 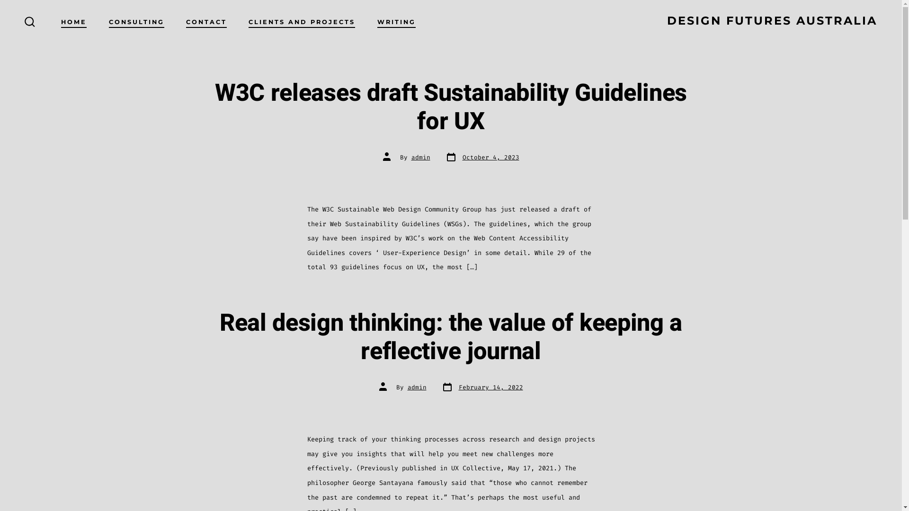 What do you see at coordinates (482, 158) in the screenshot?
I see `Post date
October 4, 2023` at bounding box center [482, 158].